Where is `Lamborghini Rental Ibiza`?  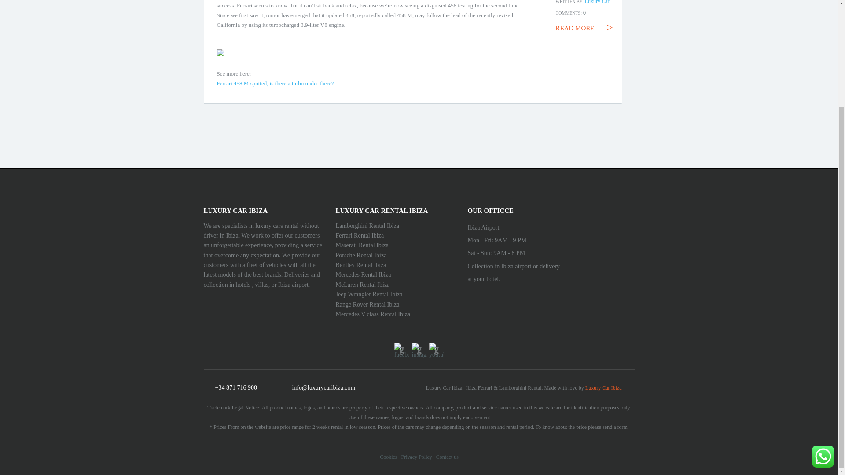 Lamborghini Rental Ibiza is located at coordinates (367, 226).